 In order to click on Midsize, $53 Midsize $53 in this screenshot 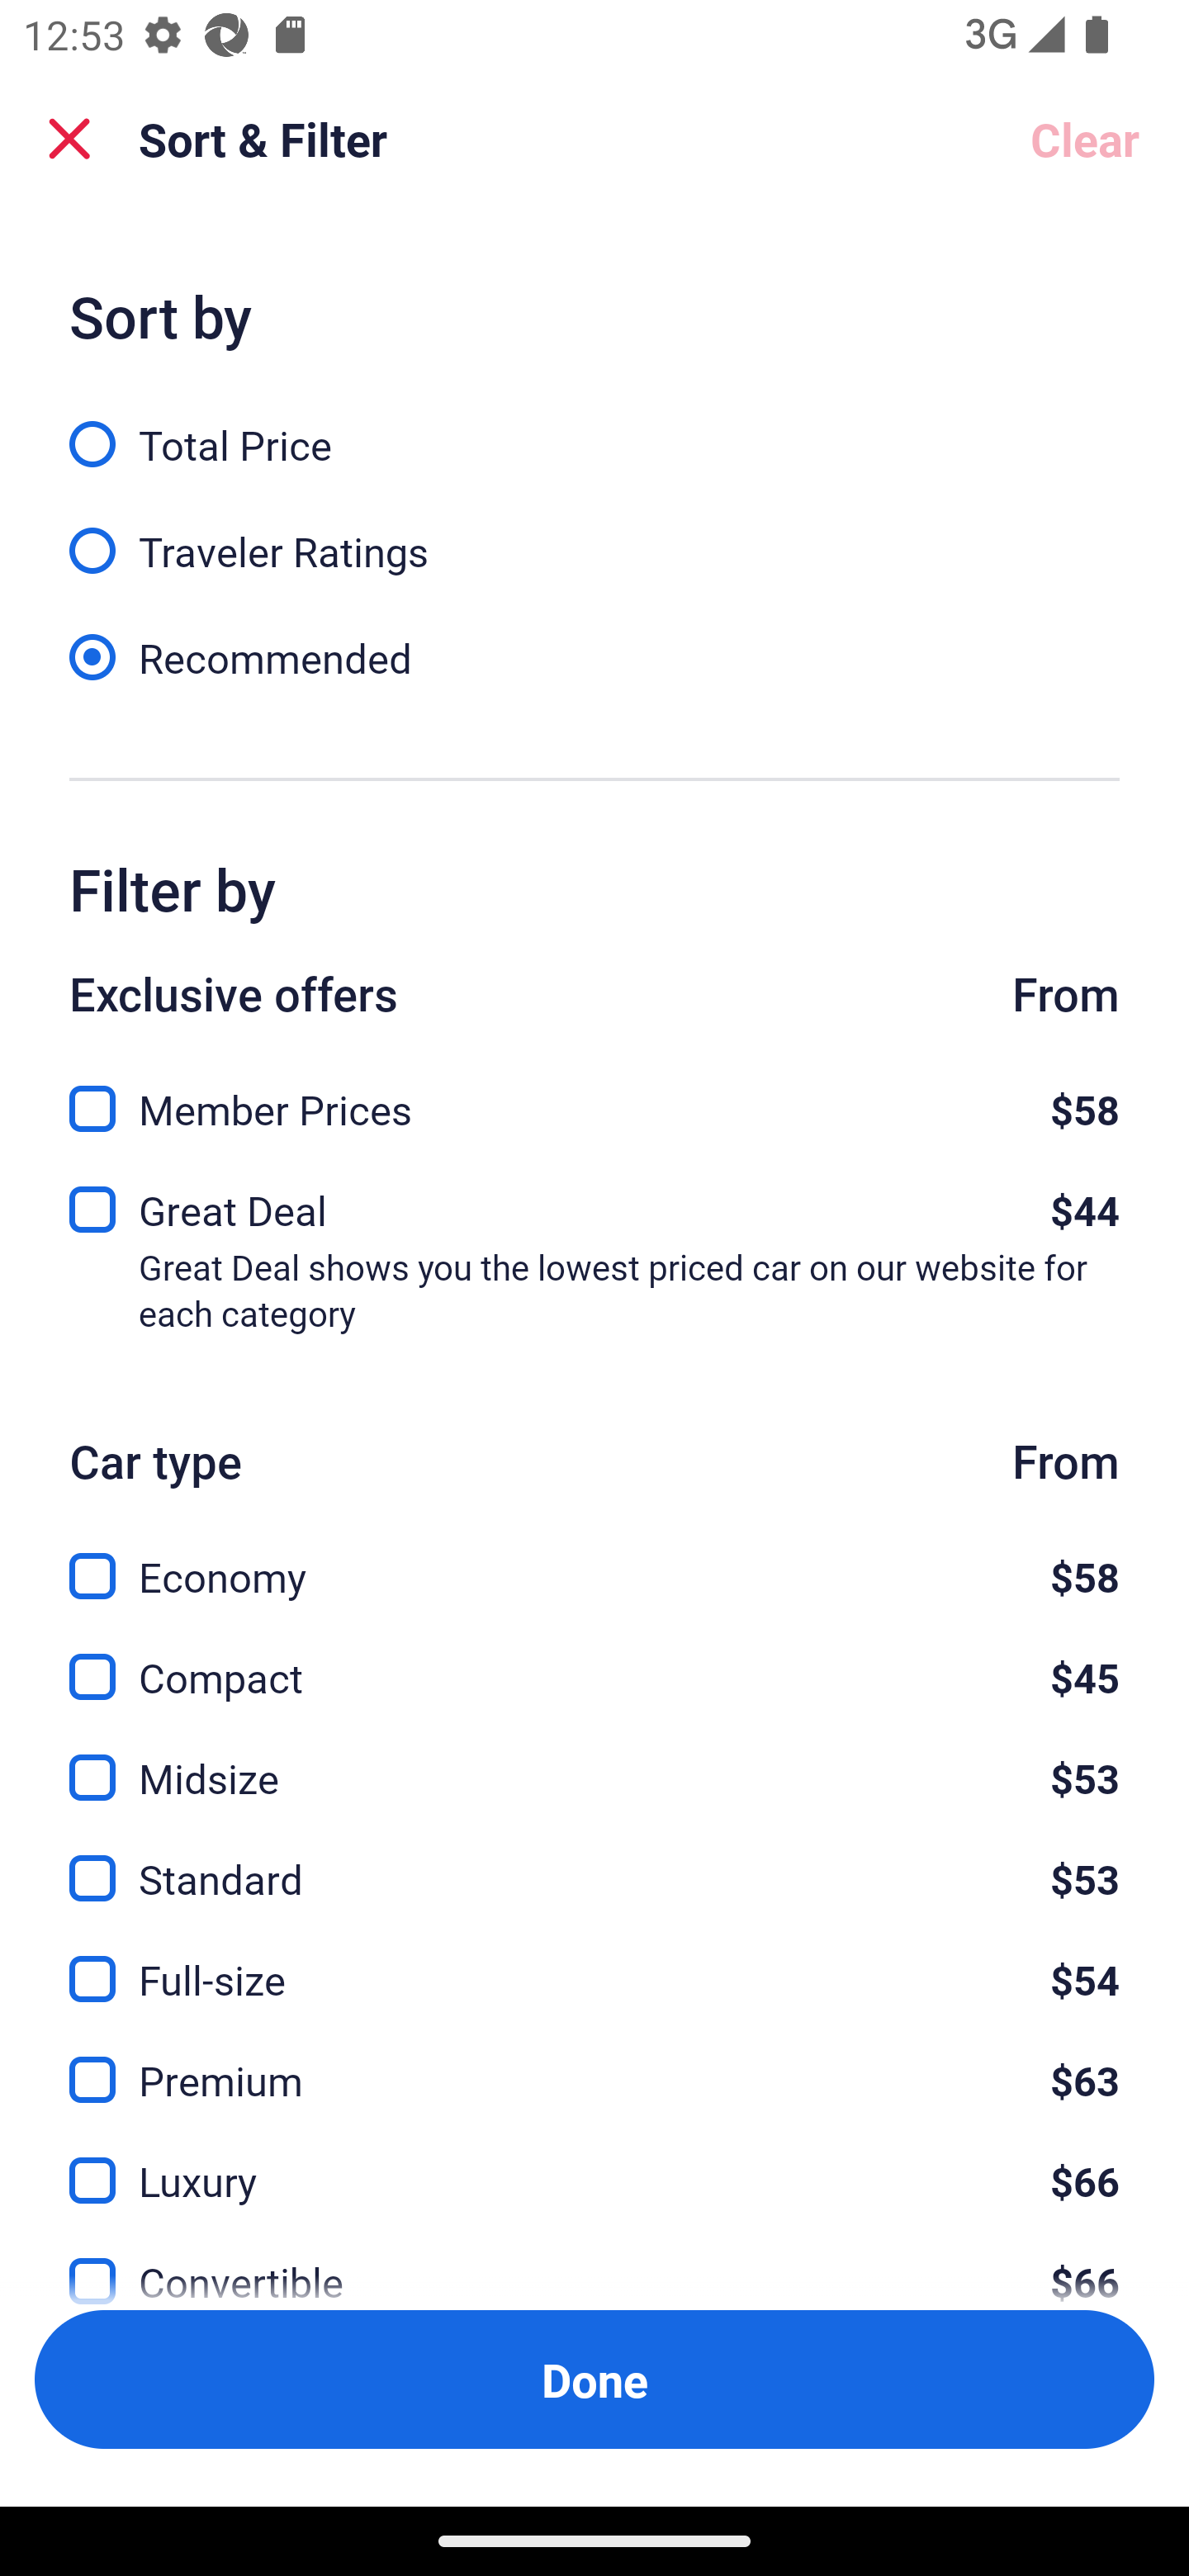, I will do `click(594, 1759)`.